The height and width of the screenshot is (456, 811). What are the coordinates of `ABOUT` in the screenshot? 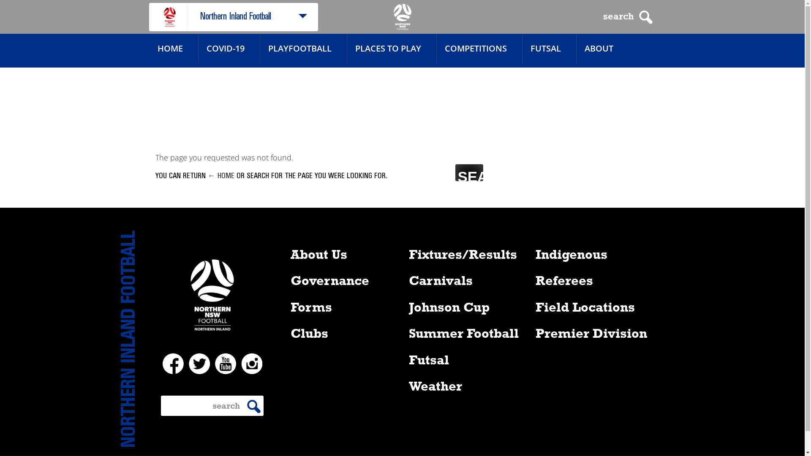 It's located at (599, 49).